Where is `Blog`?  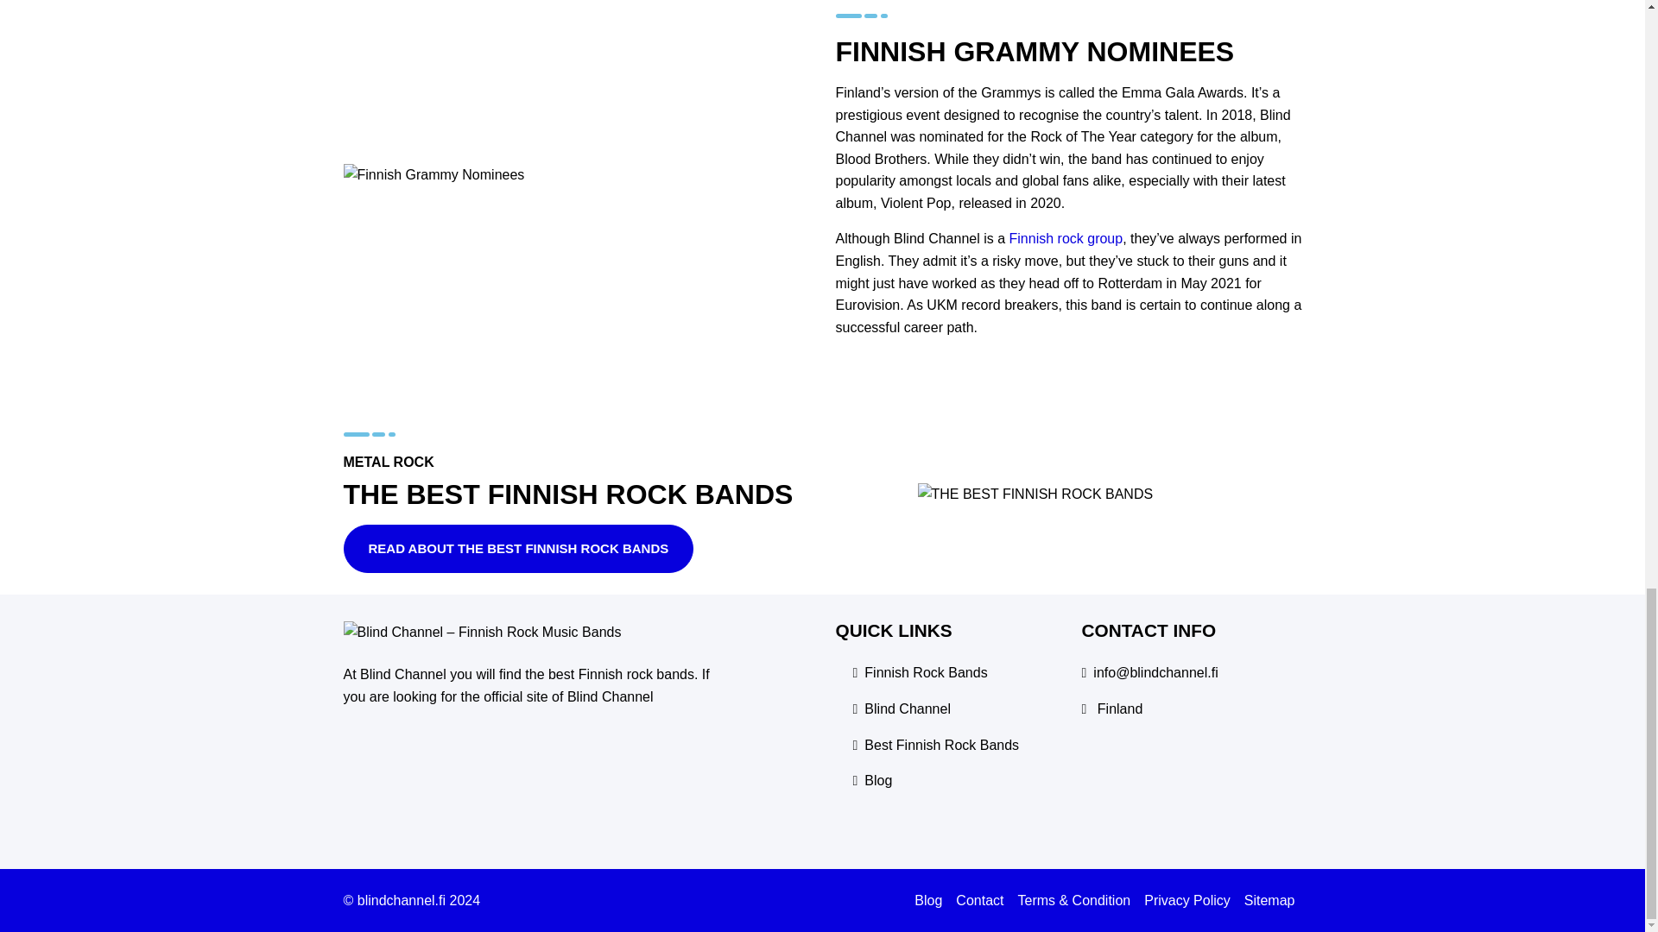 Blog is located at coordinates (927, 901).